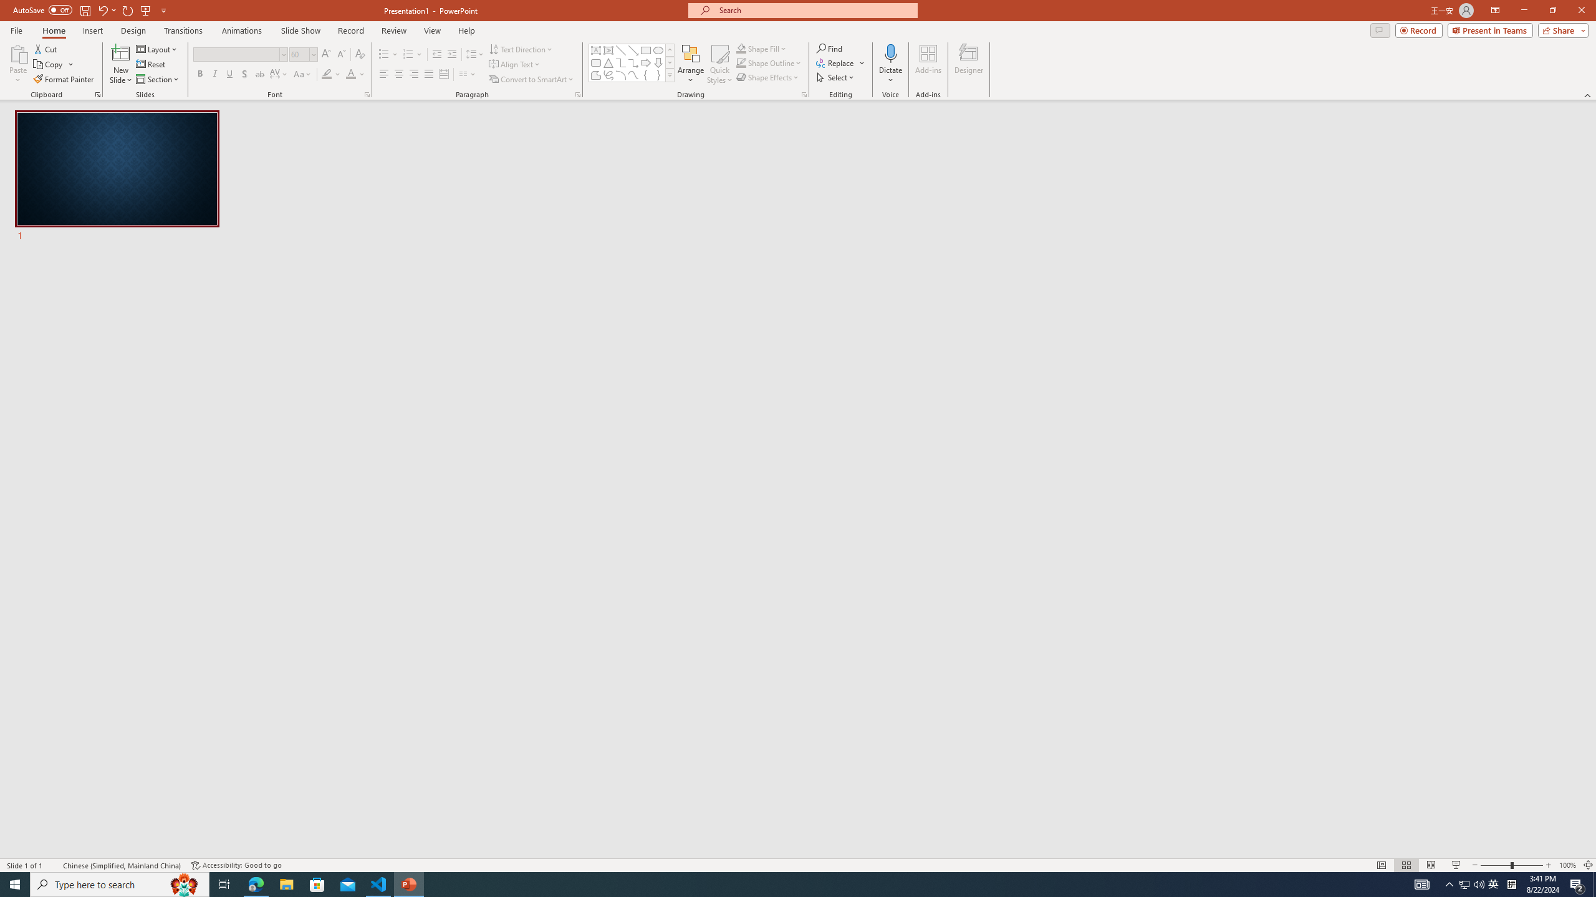 Image resolution: width=1596 pixels, height=897 pixels. Describe the element at coordinates (836, 77) in the screenshot. I see `Select` at that location.